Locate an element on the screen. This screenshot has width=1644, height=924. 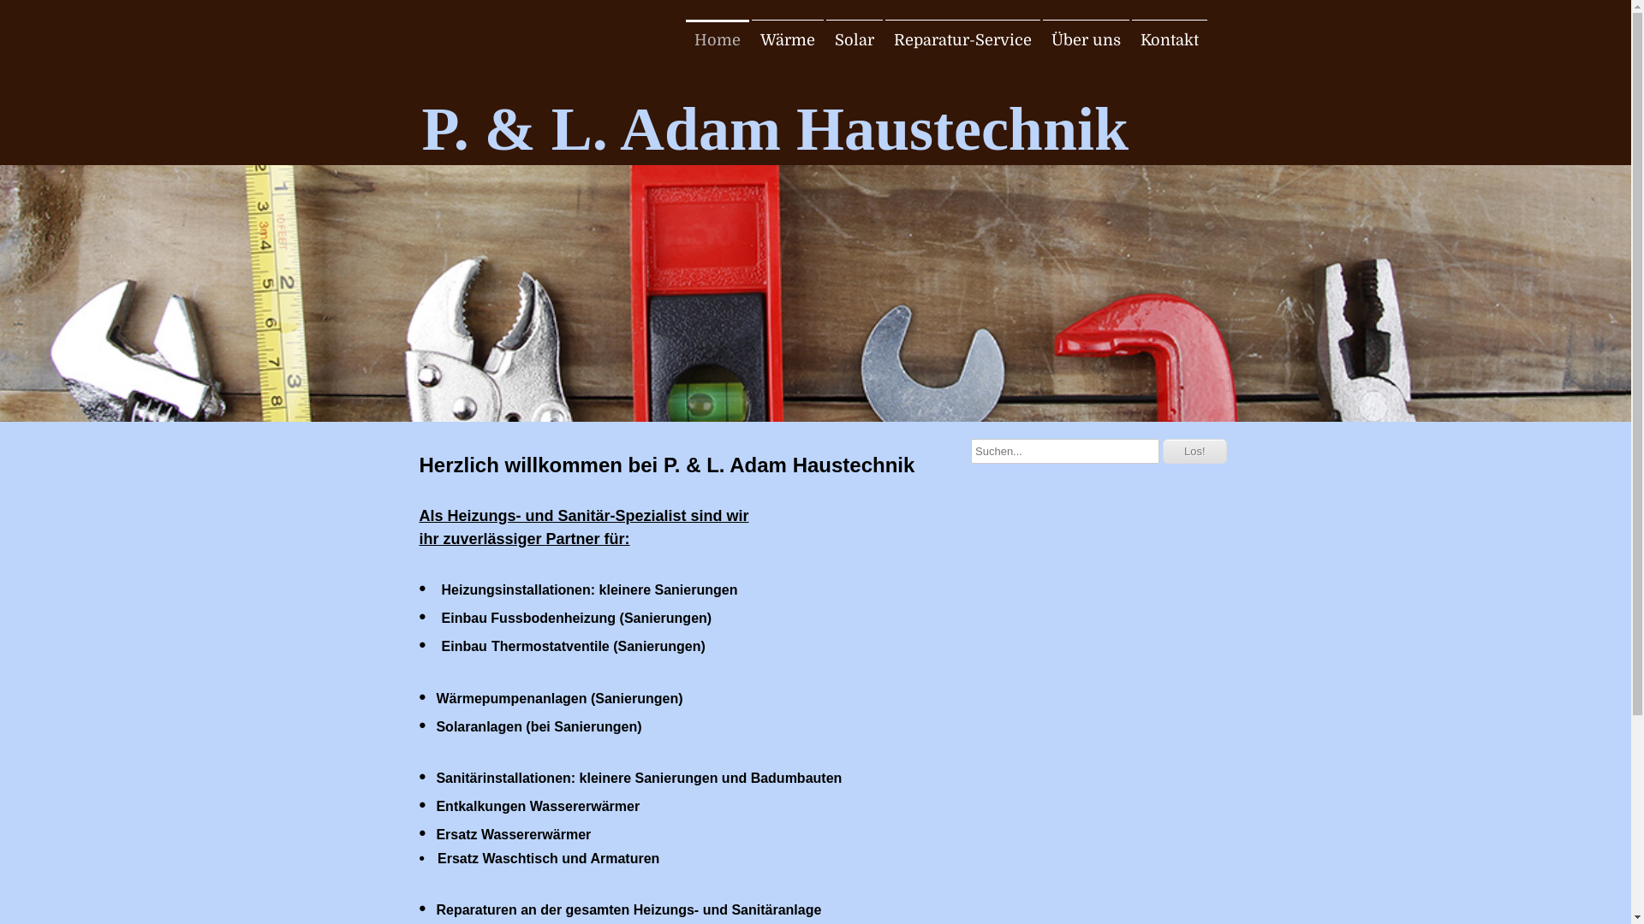
Reparatur-Service is located at coordinates (962, 40).